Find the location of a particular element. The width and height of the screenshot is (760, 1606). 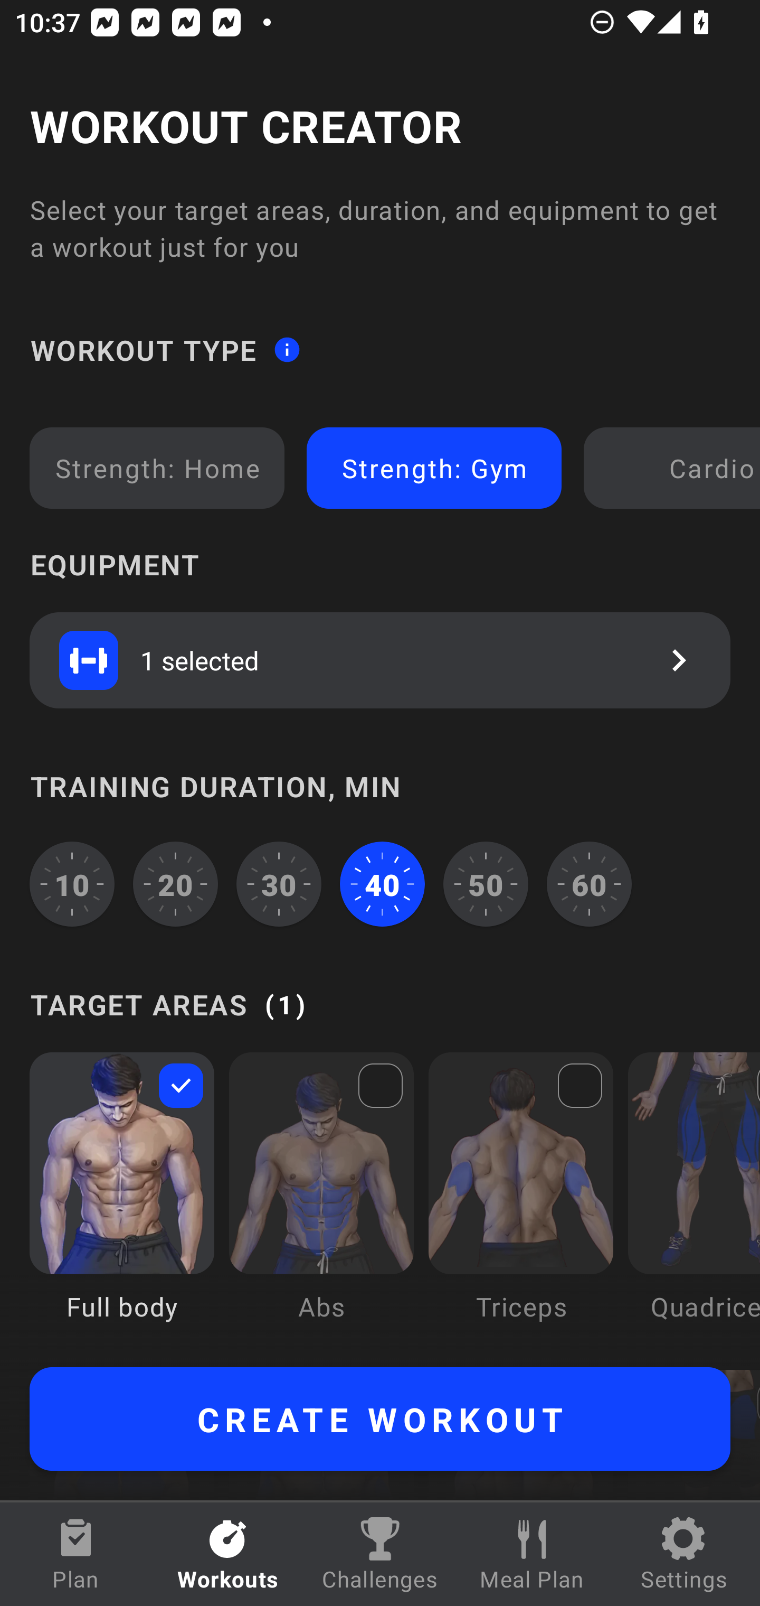

 Settings  is located at coordinates (684, 1554).